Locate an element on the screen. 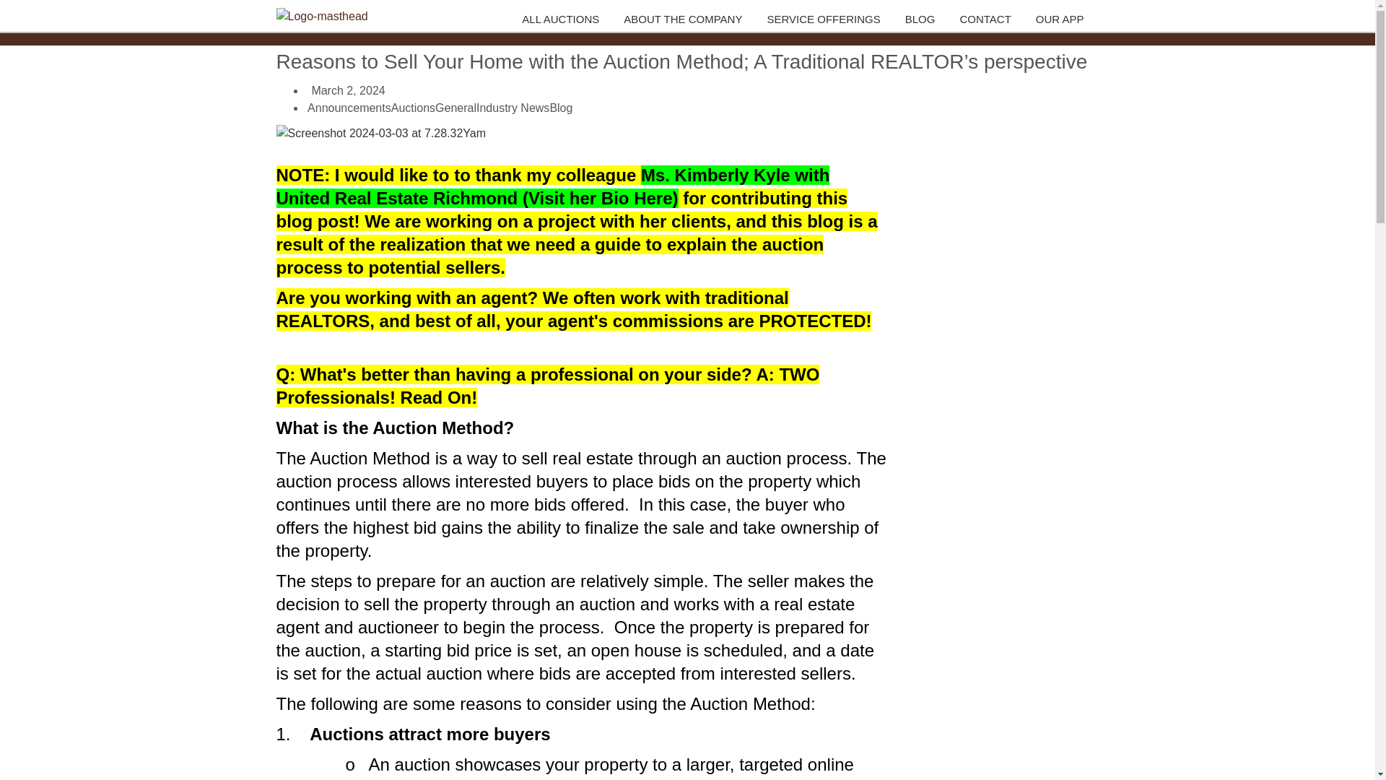  Filter by Auctions is located at coordinates (413, 108).